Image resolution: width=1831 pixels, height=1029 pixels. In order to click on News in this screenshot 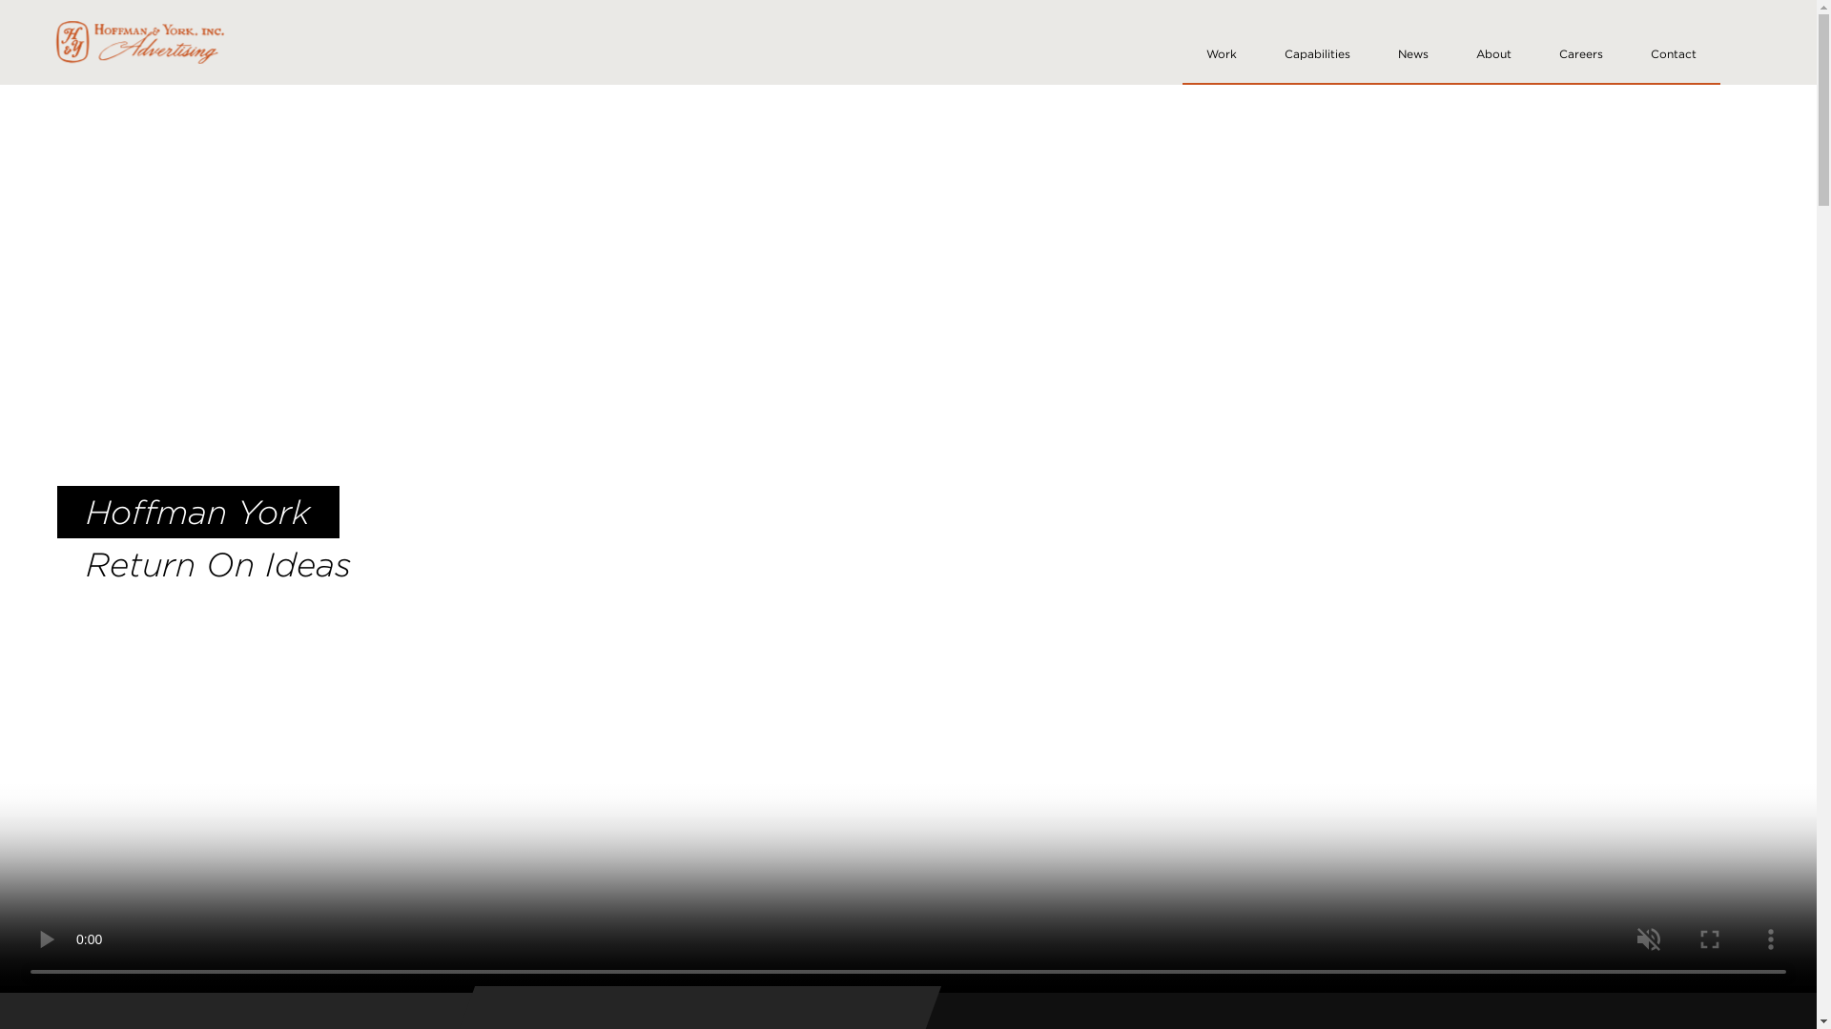, I will do `click(1413, 40)`.